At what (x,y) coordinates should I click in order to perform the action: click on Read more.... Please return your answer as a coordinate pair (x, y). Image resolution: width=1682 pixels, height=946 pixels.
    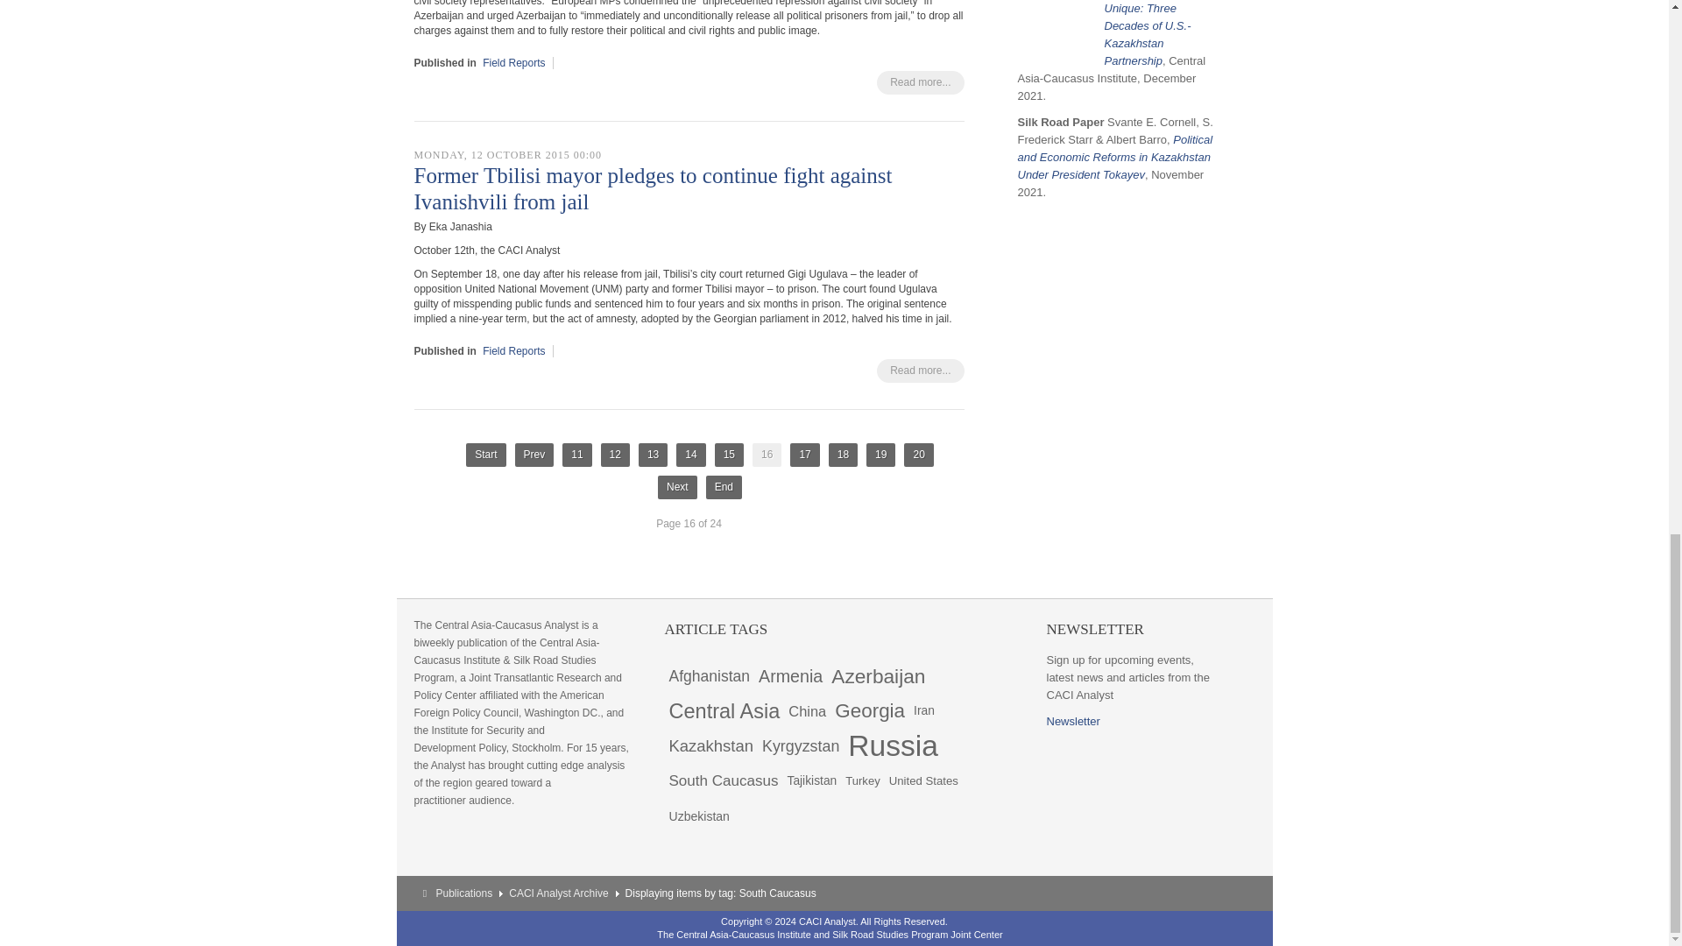
    Looking at the image, I should click on (920, 82).